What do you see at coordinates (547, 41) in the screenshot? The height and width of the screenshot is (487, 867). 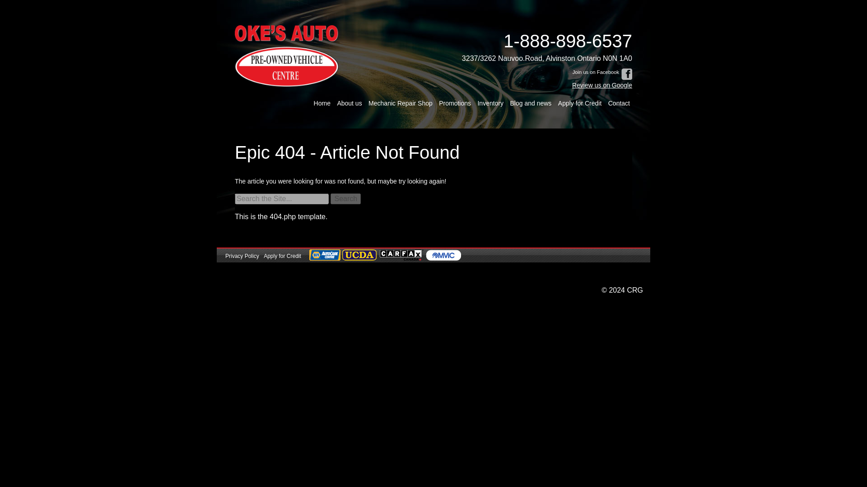 I see `1-888-898-6537` at bounding box center [547, 41].